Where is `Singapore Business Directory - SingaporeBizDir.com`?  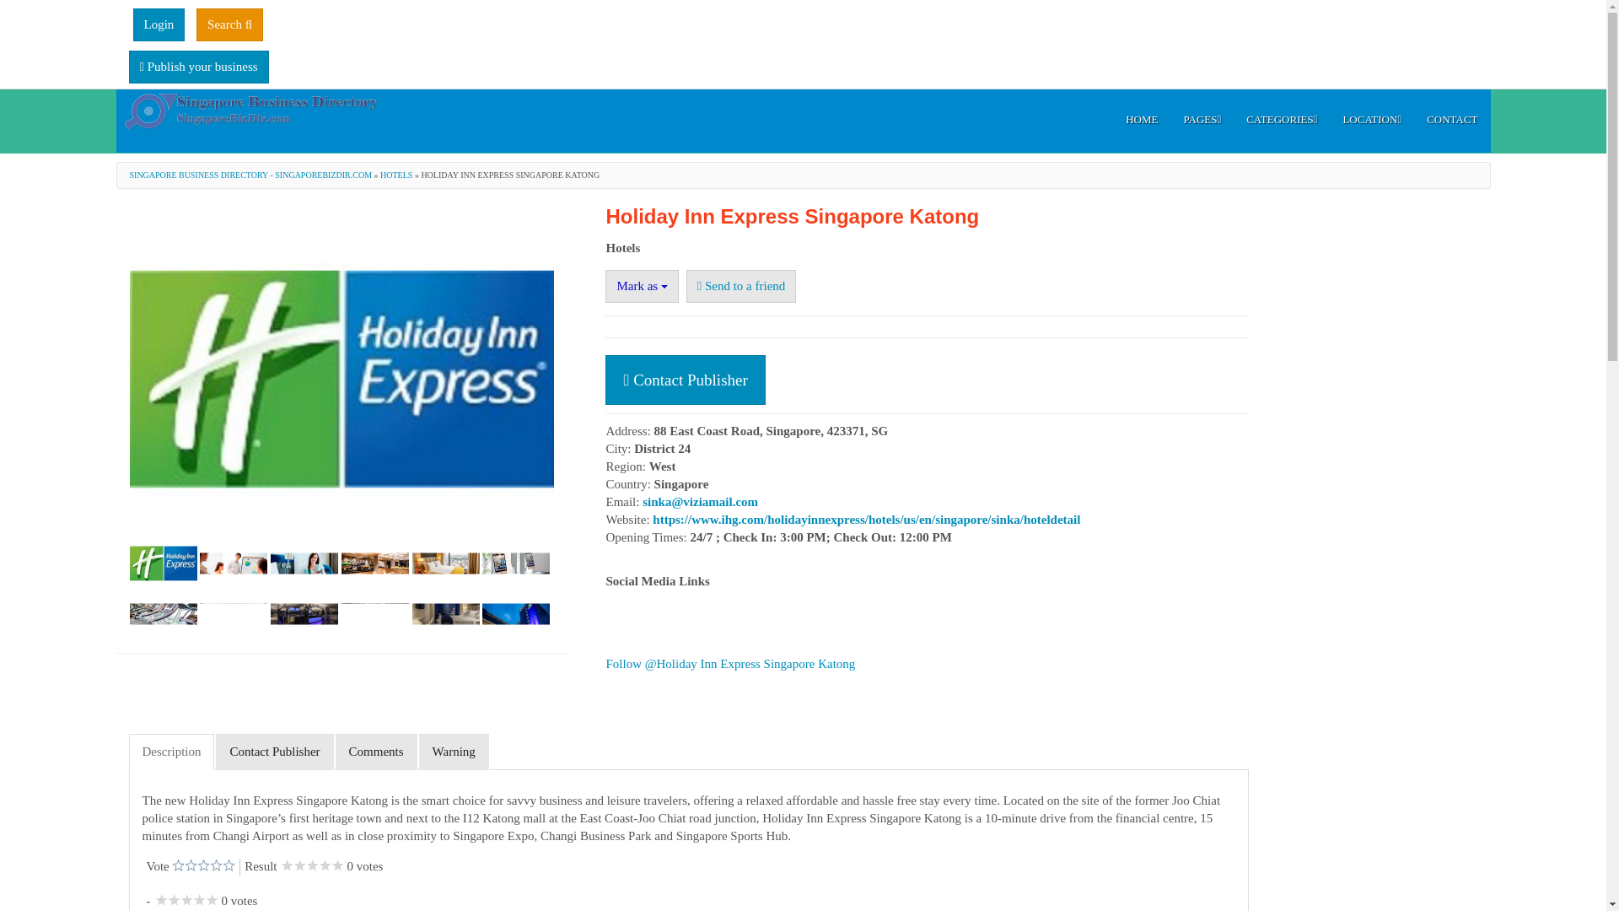 Singapore Business Directory - SingaporeBizDir.com is located at coordinates (251, 103).